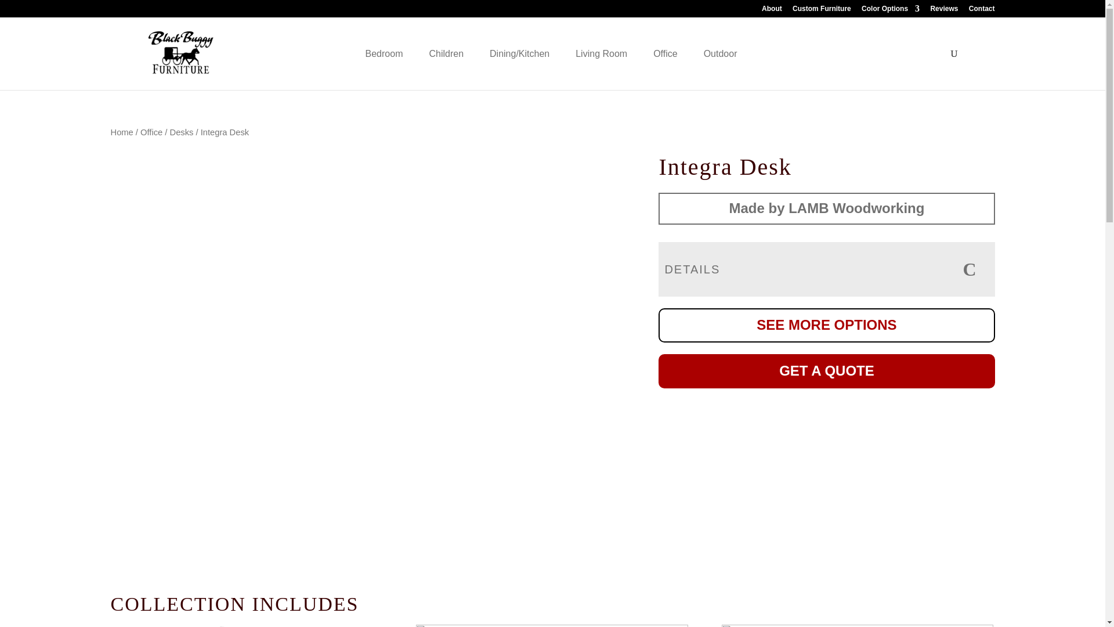  I want to click on Custom Furniture, so click(822, 11).